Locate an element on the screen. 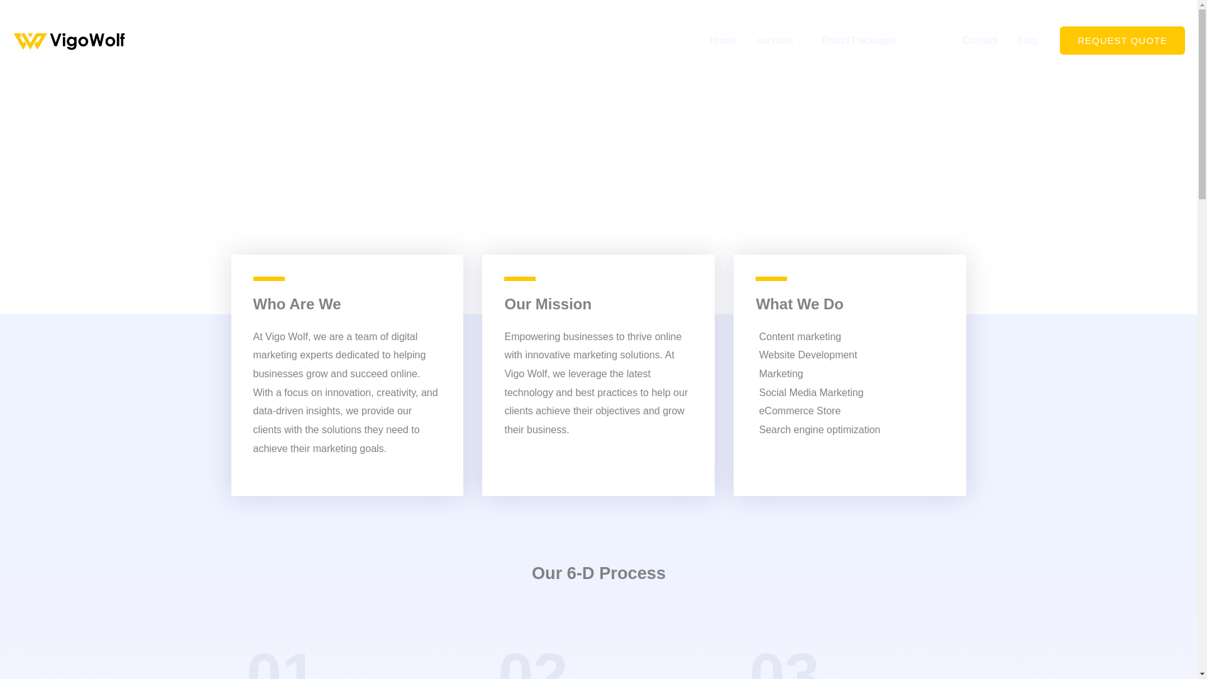  Contact is located at coordinates (979, 40).